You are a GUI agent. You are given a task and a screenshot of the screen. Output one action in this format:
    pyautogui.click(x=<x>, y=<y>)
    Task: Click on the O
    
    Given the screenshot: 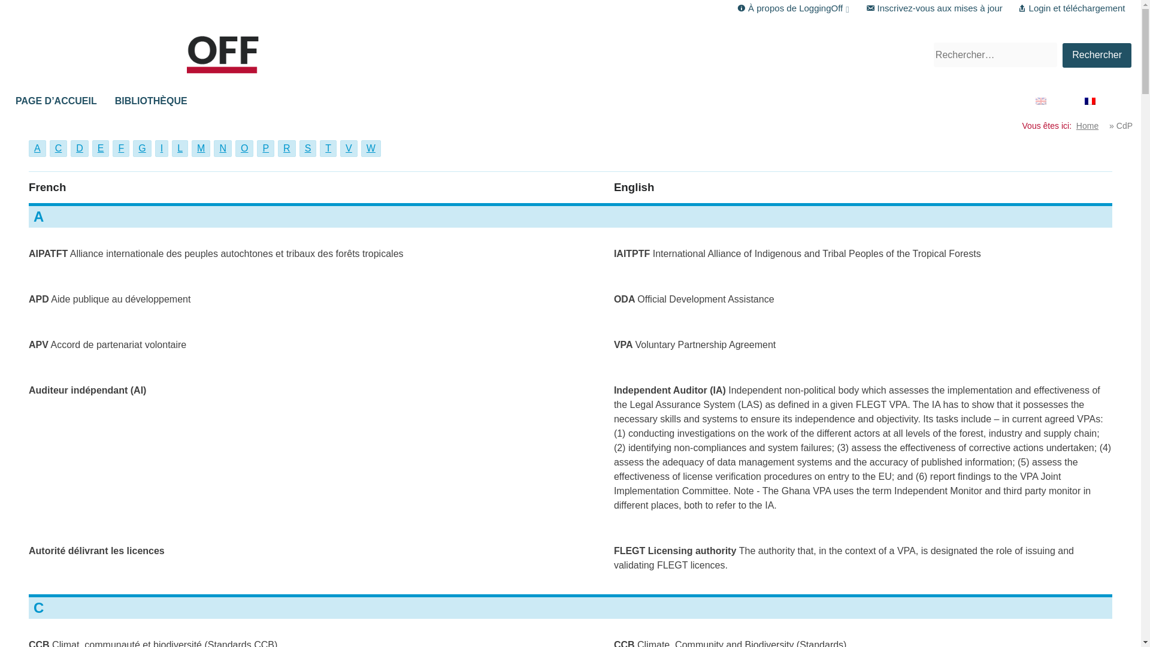 What is the action you would take?
    pyautogui.click(x=244, y=149)
    